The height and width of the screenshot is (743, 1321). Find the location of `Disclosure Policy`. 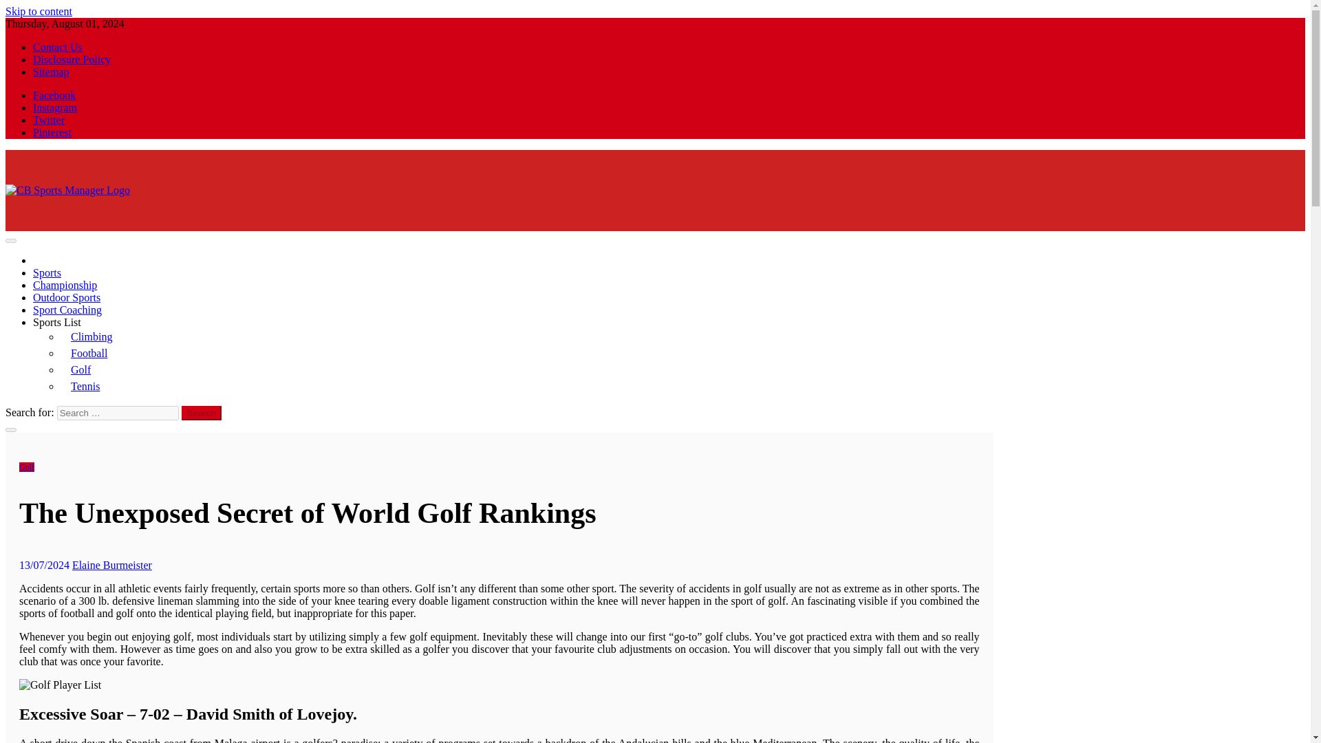

Disclosure Policy is located at coordinates (72, 59).